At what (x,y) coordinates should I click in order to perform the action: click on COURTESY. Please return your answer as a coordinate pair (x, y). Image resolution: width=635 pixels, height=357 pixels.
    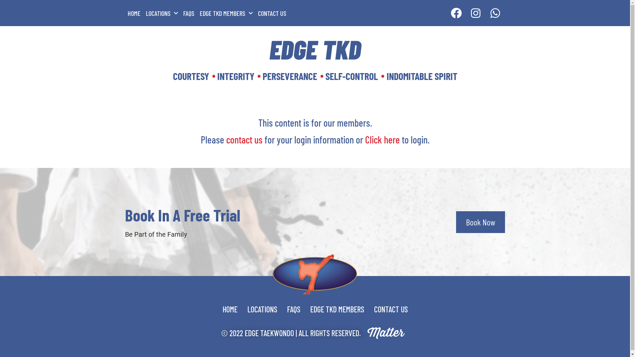
    Looking at the image, I should click on (190, 76).